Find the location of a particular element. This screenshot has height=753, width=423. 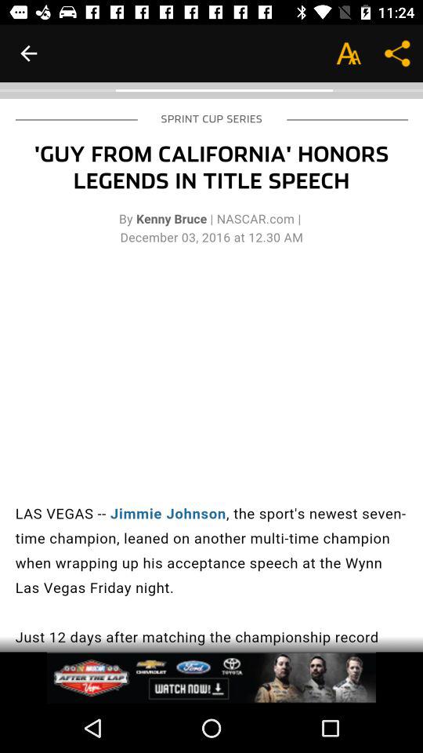

advertisement is located at coordinates (211, 678).